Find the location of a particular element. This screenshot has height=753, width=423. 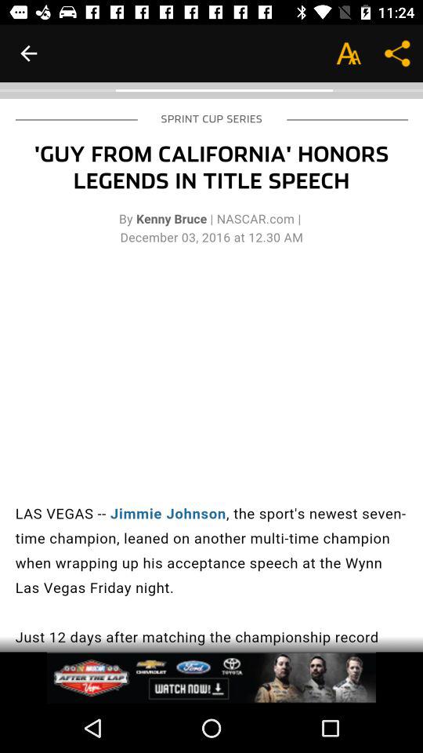

advertisement is located at coordinates (211, 678).